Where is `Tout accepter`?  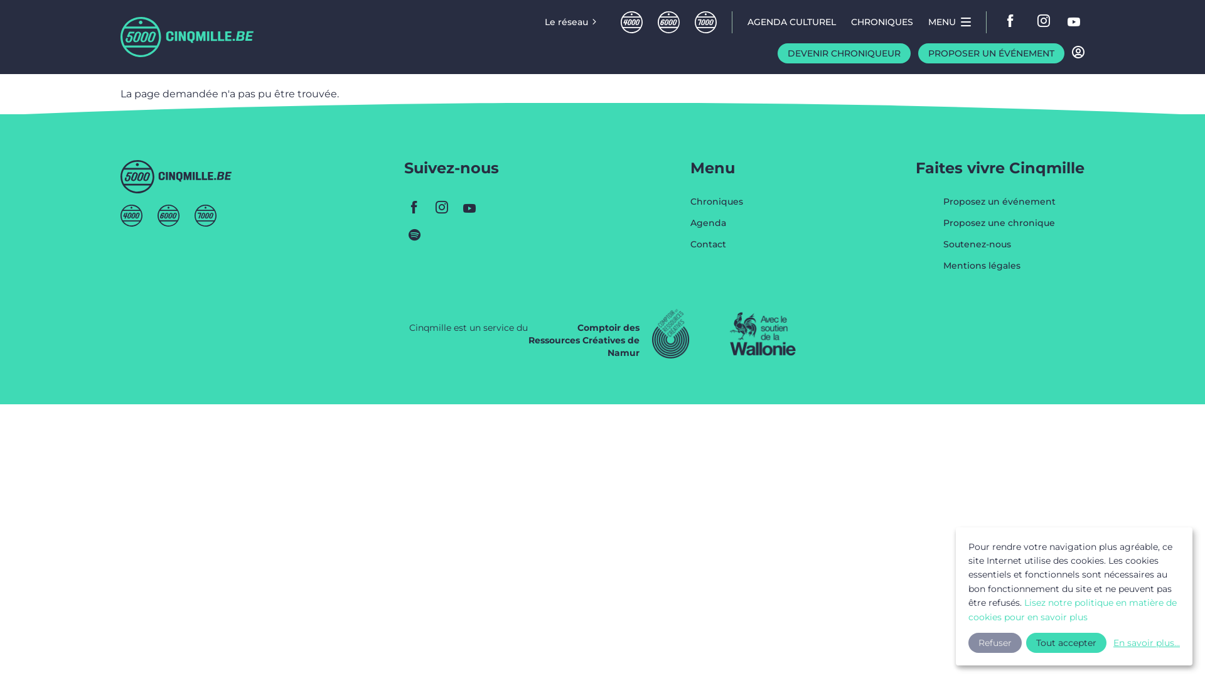
Tout accepter is located at coordinates (1066, 643).